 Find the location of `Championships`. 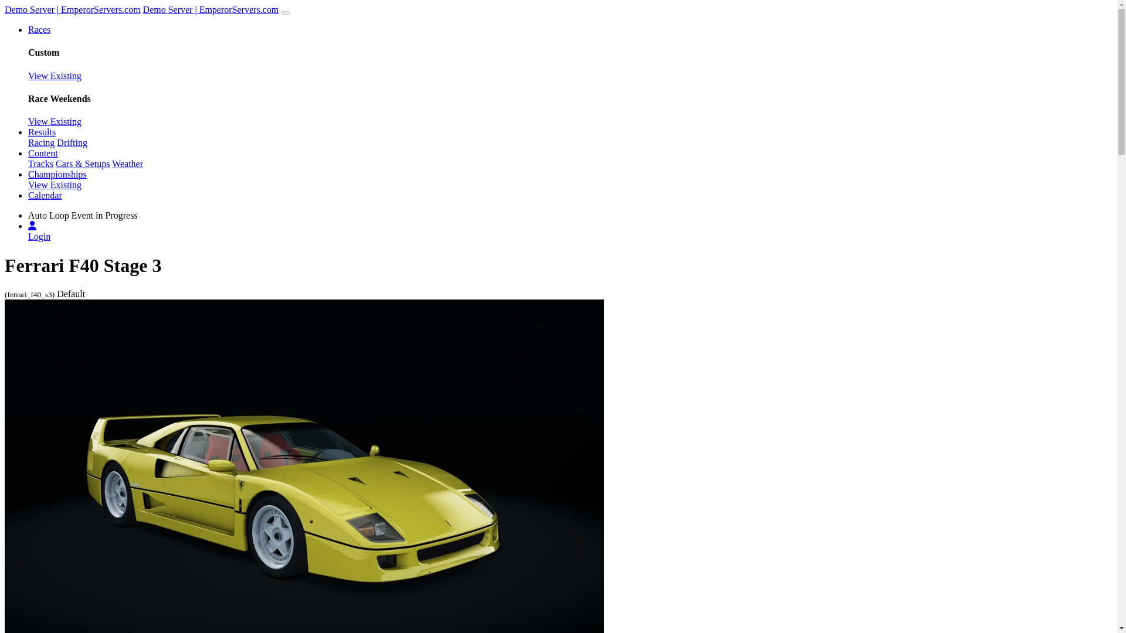

Championships is located at coordinates (57, 174).